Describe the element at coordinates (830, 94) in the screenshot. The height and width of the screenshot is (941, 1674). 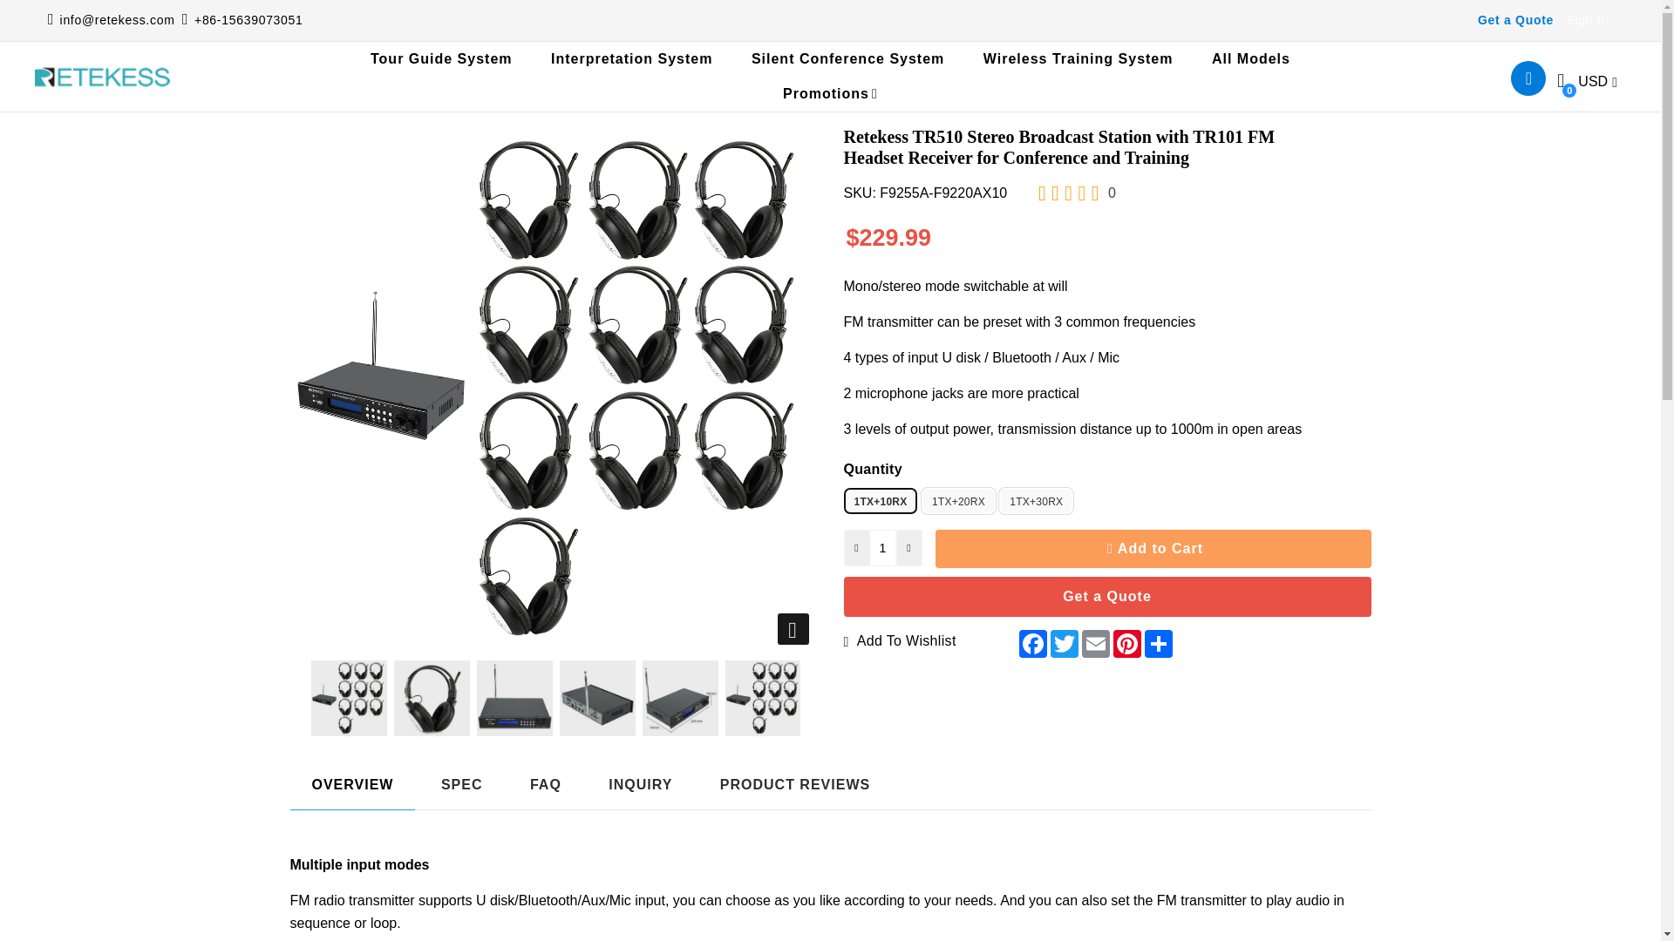
I see `Promotions` at that location.